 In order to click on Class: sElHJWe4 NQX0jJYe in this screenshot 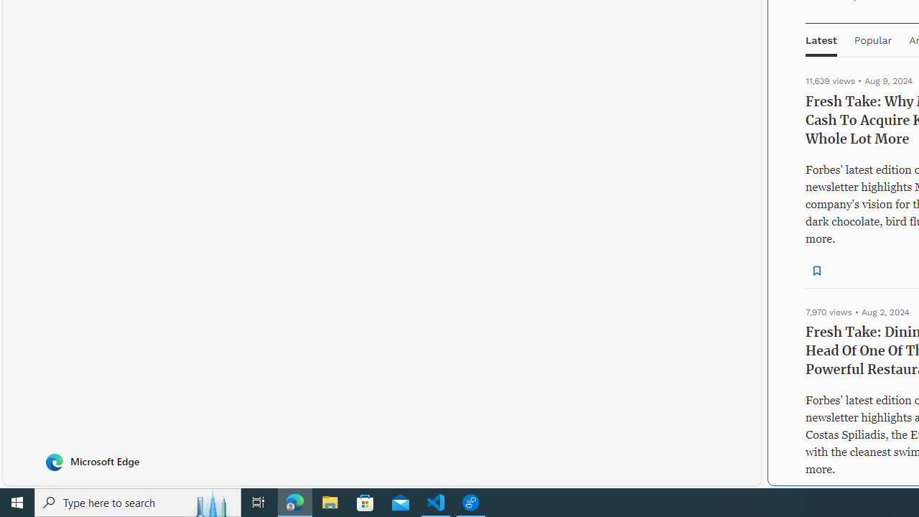, I will do `click(817, 270)`.